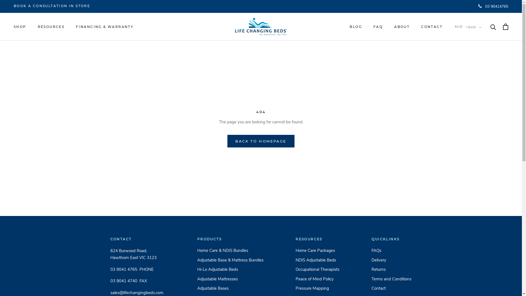 The width and height of the screenshot is (526, 296). What do you see at coordinates (391, 279) in the screenshot?
I see `Terms and Conditions` at bounding box center [391, 279].